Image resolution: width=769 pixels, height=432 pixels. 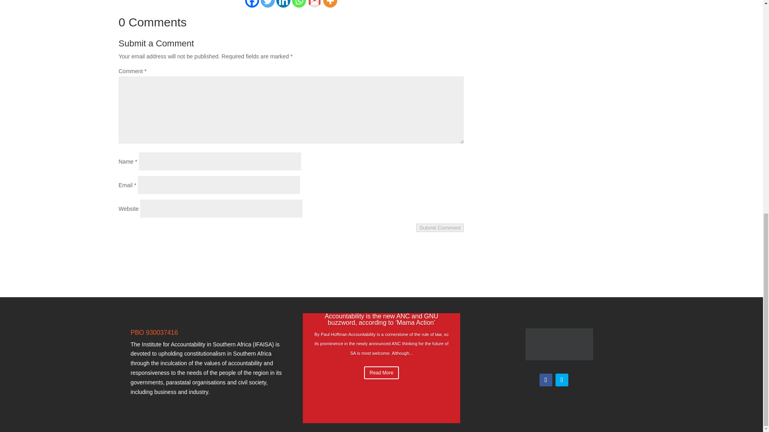 What do you see at coordinates (330, 4) in the screenshot?
I see `More` at bounding box center [330, 4].